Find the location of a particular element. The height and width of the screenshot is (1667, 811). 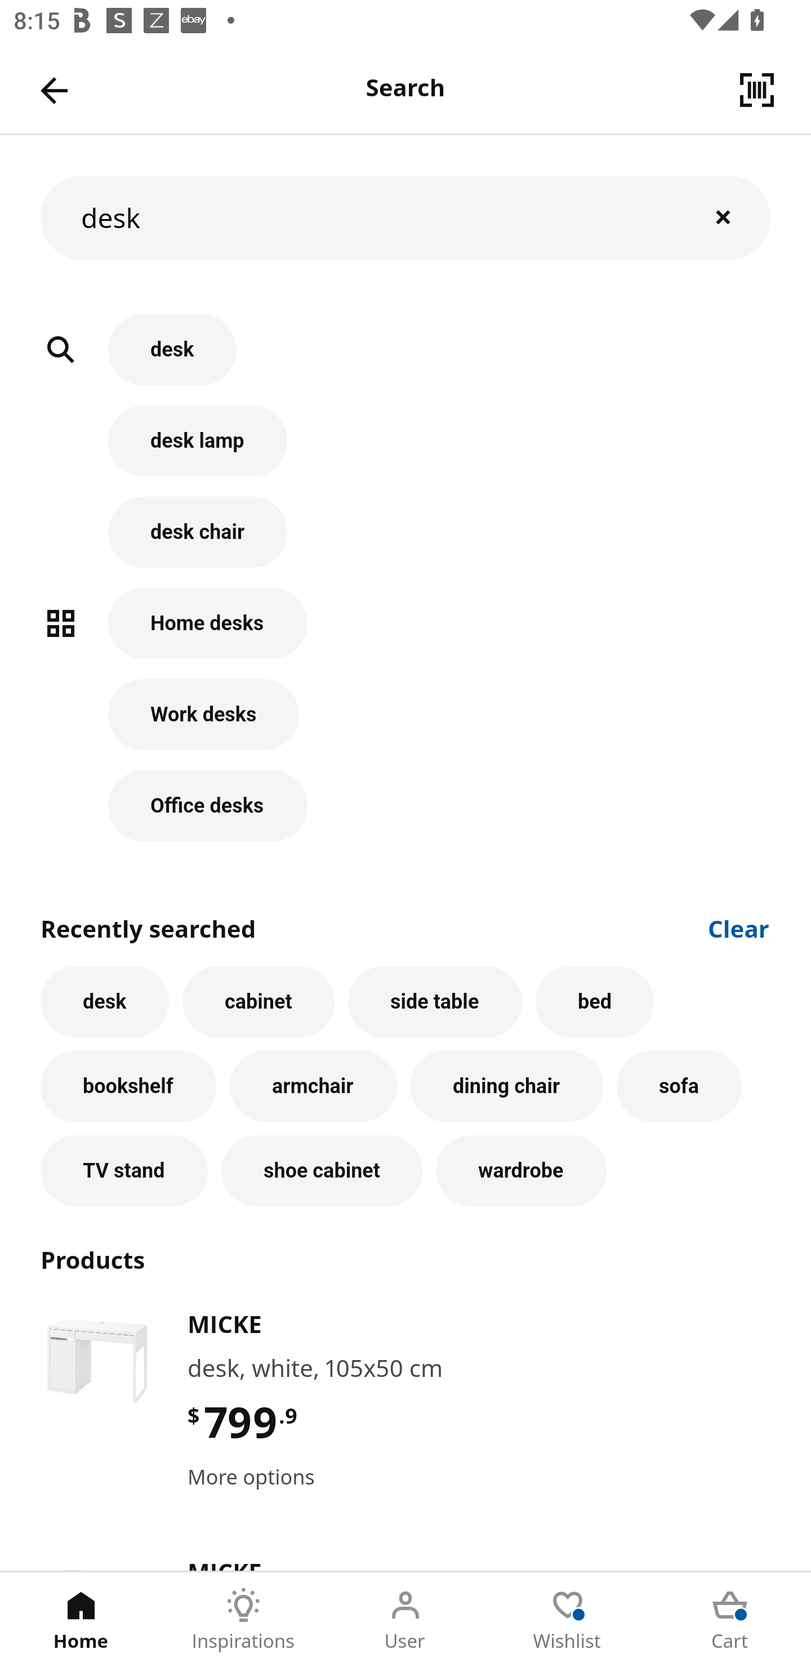

User
Tab 3 of 5 is located at coordinates (405, 1620).